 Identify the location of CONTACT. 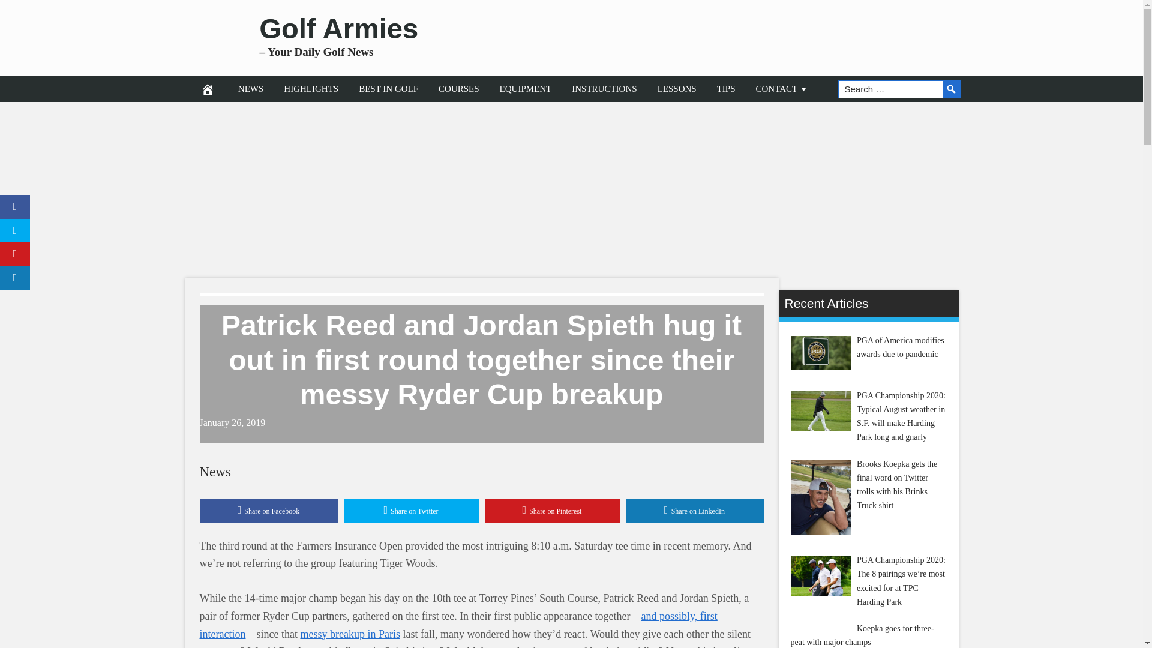
(782, 89).